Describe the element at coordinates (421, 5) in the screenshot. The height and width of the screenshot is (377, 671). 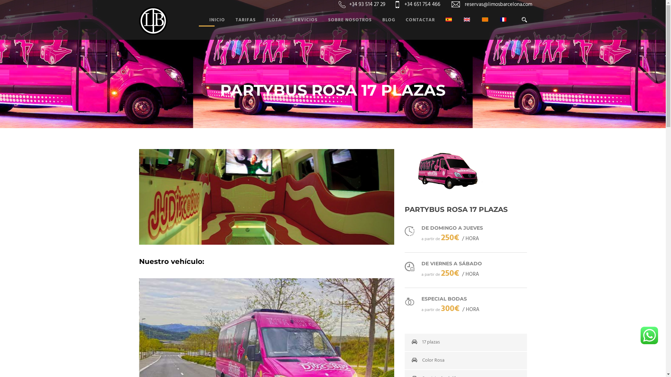
I see `+34 651 754 466` at that location.